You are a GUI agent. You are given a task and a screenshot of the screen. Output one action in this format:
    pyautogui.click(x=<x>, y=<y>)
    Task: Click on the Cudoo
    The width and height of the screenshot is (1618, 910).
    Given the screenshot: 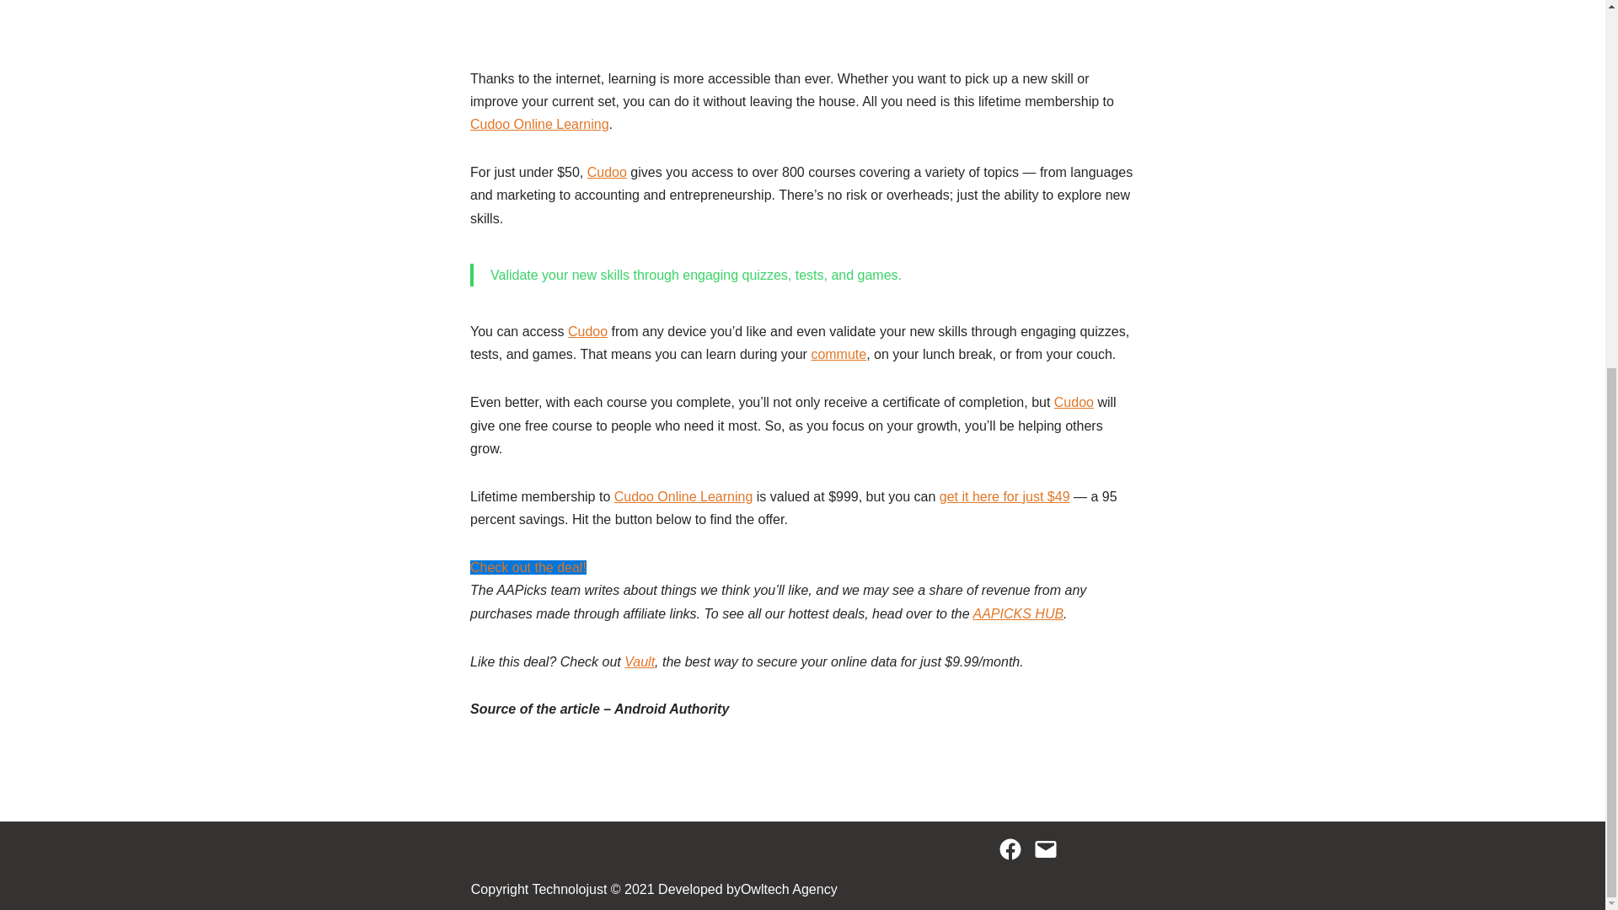 What is the action you would take?
    pyautogui.click(x=587, y=330)
    